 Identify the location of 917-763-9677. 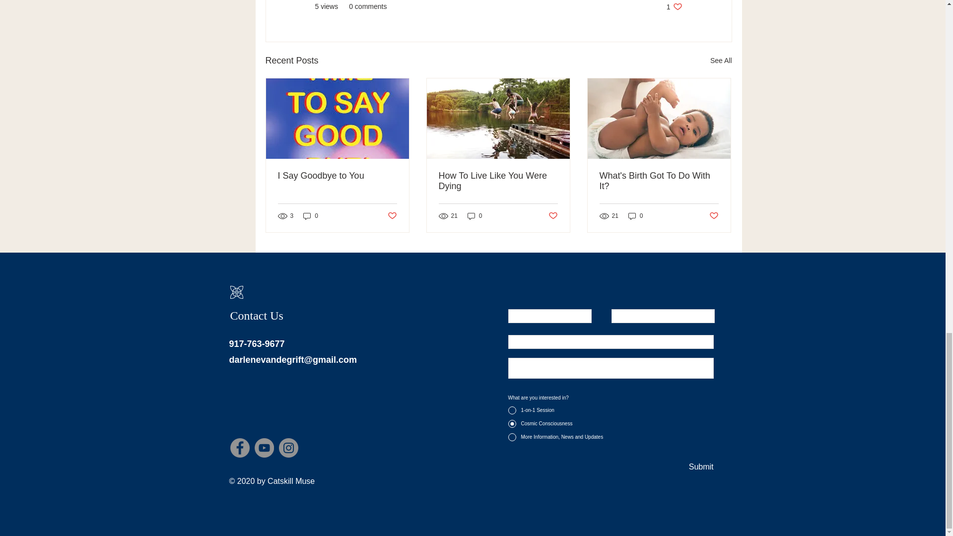
(553, 216).